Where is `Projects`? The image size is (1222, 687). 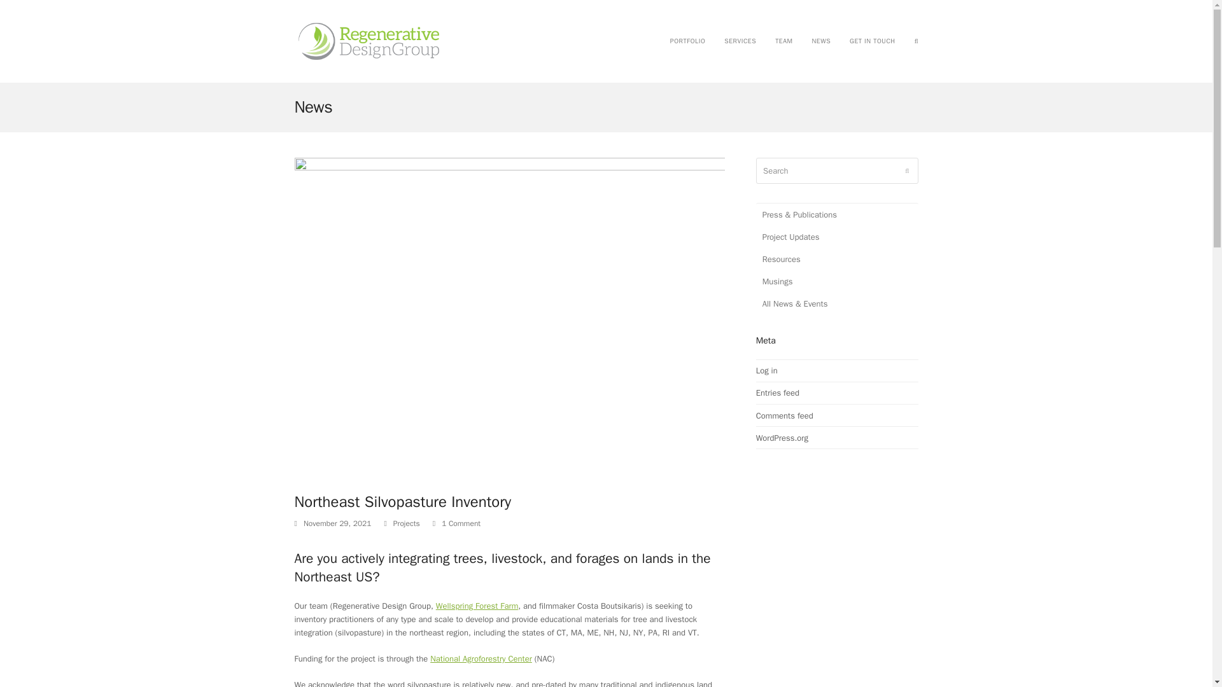
Projects is located at coordinates (407, 523).